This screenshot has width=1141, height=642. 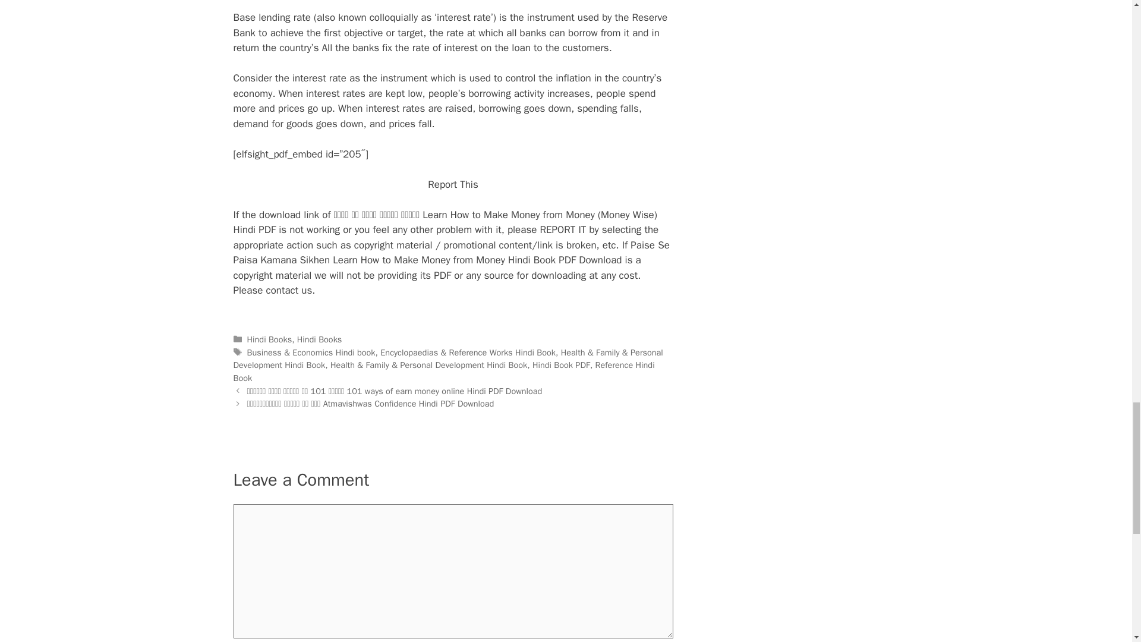 What do you see at coordinates (561, 365) in the screenshot?
I see `Hindi Book PDF` at bounding box center [561, 365].